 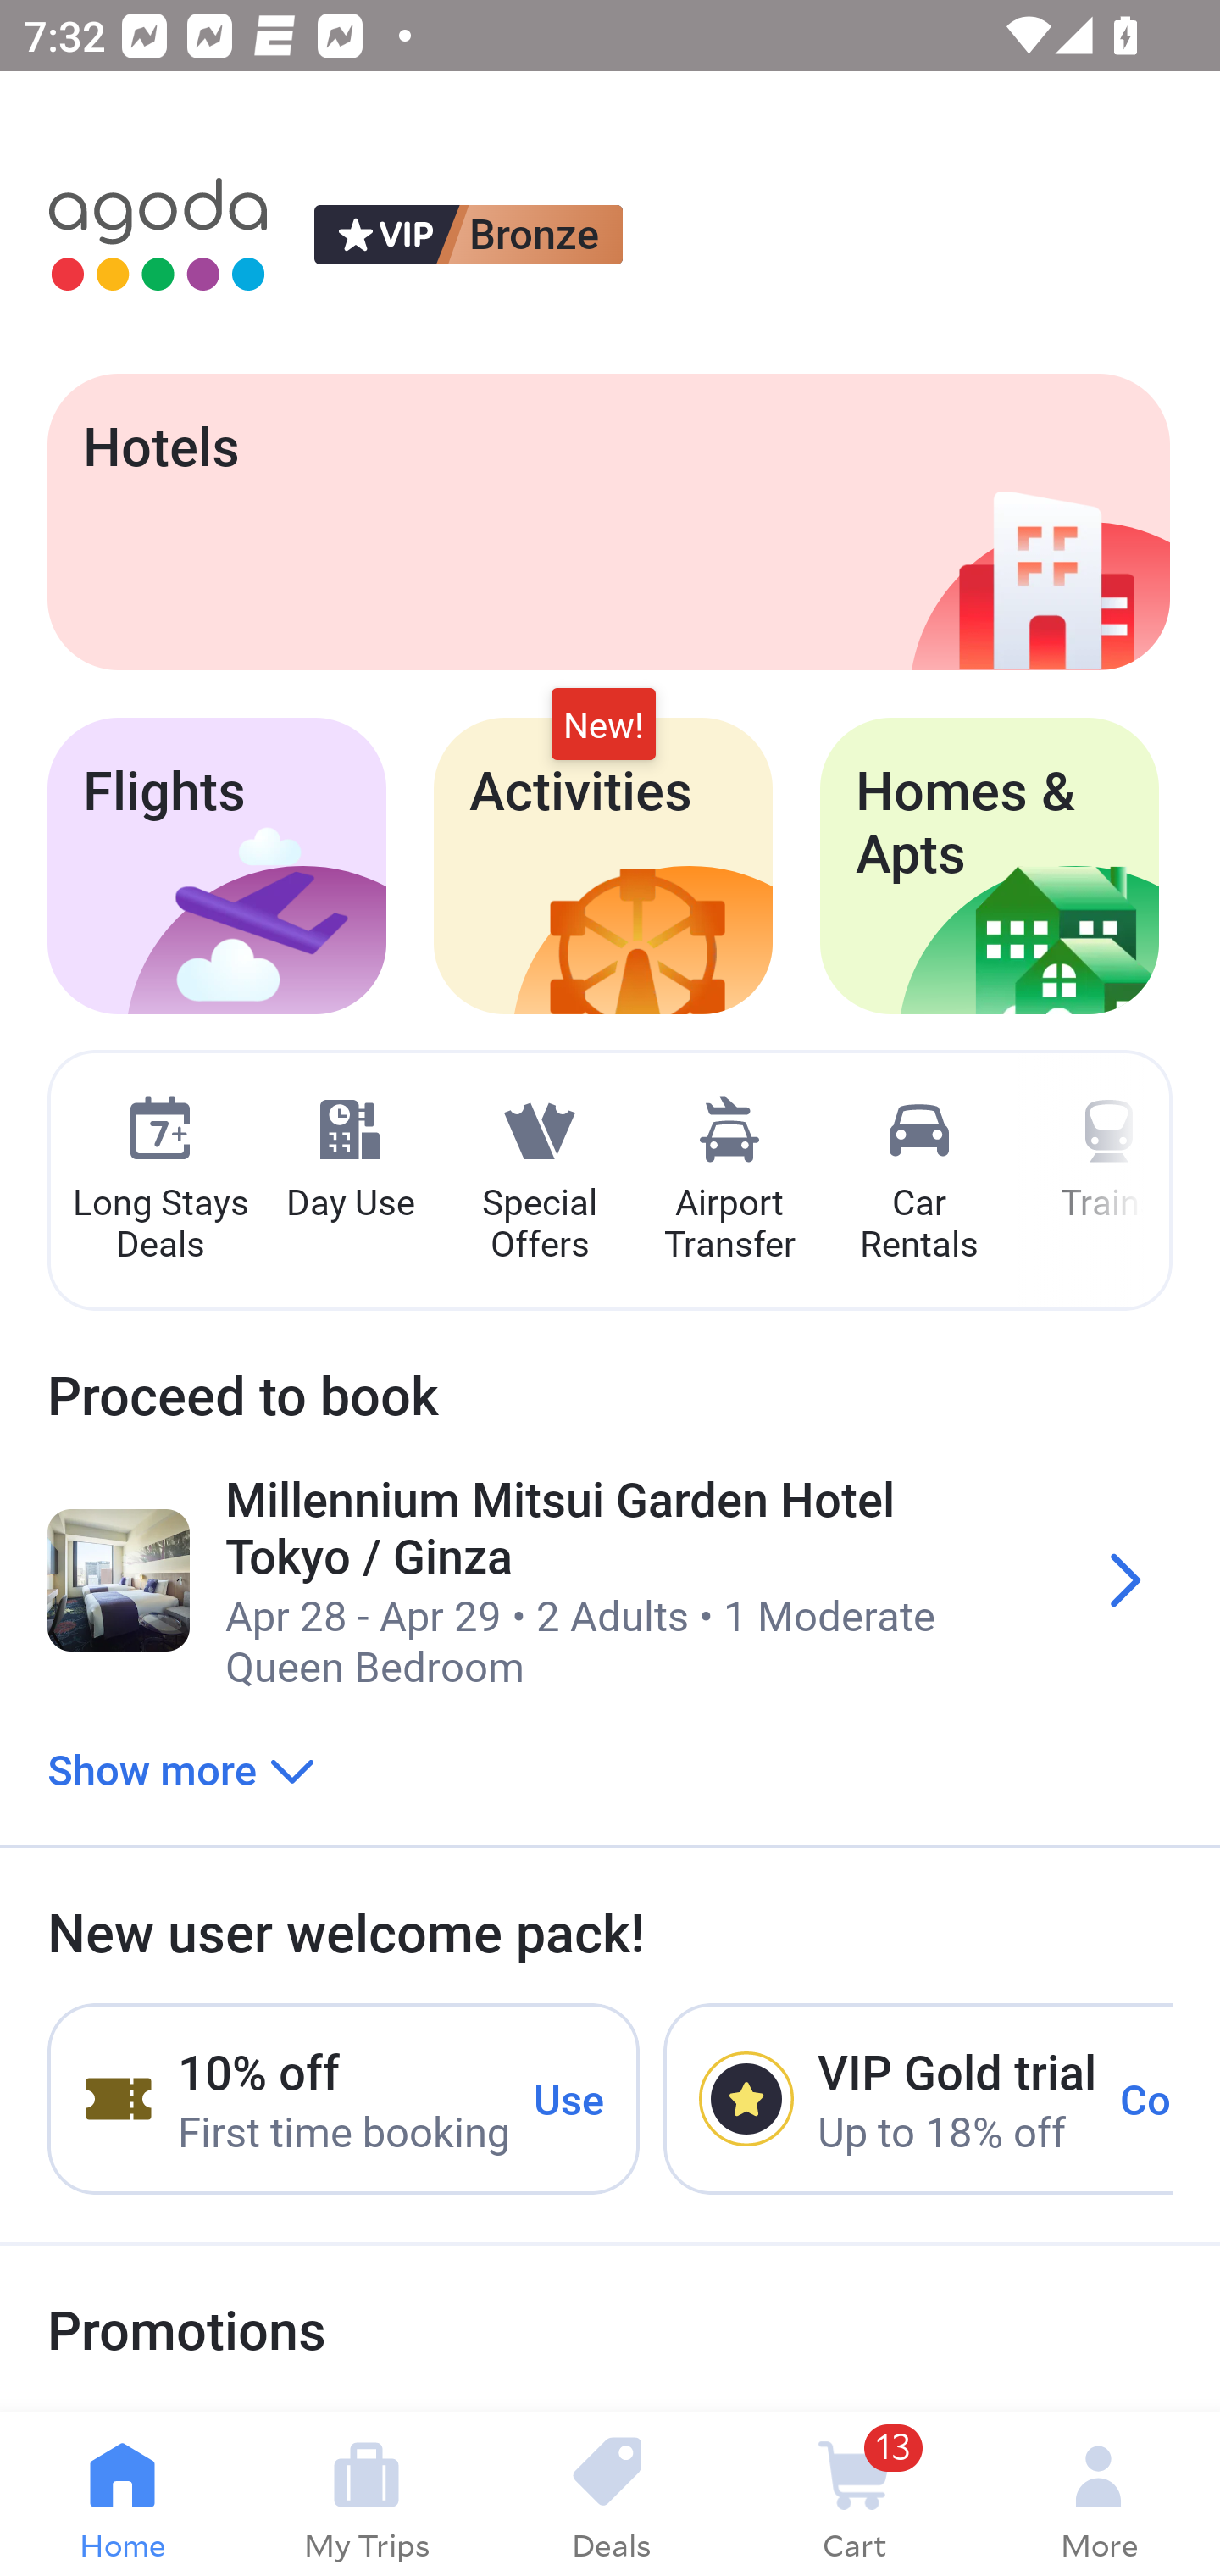 What do you see at coordinates (918, 1181) in the screenshot?
I see `Car Rentals` at bounding box center [918, 1181].